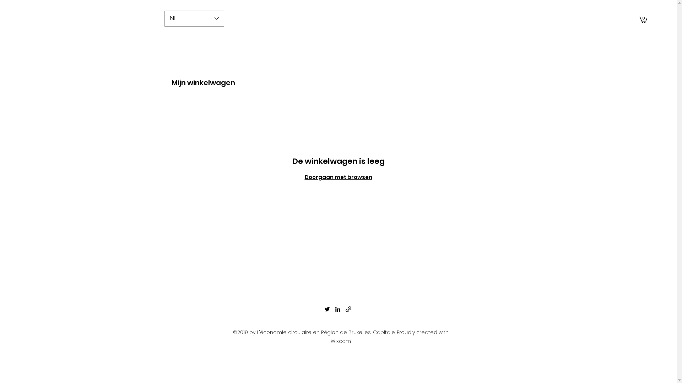 This screenshot has height=383, width=682. Describe the element at coordinates (339, 177) in the screenshot. I see `Doorgaan met browsen` at that location.